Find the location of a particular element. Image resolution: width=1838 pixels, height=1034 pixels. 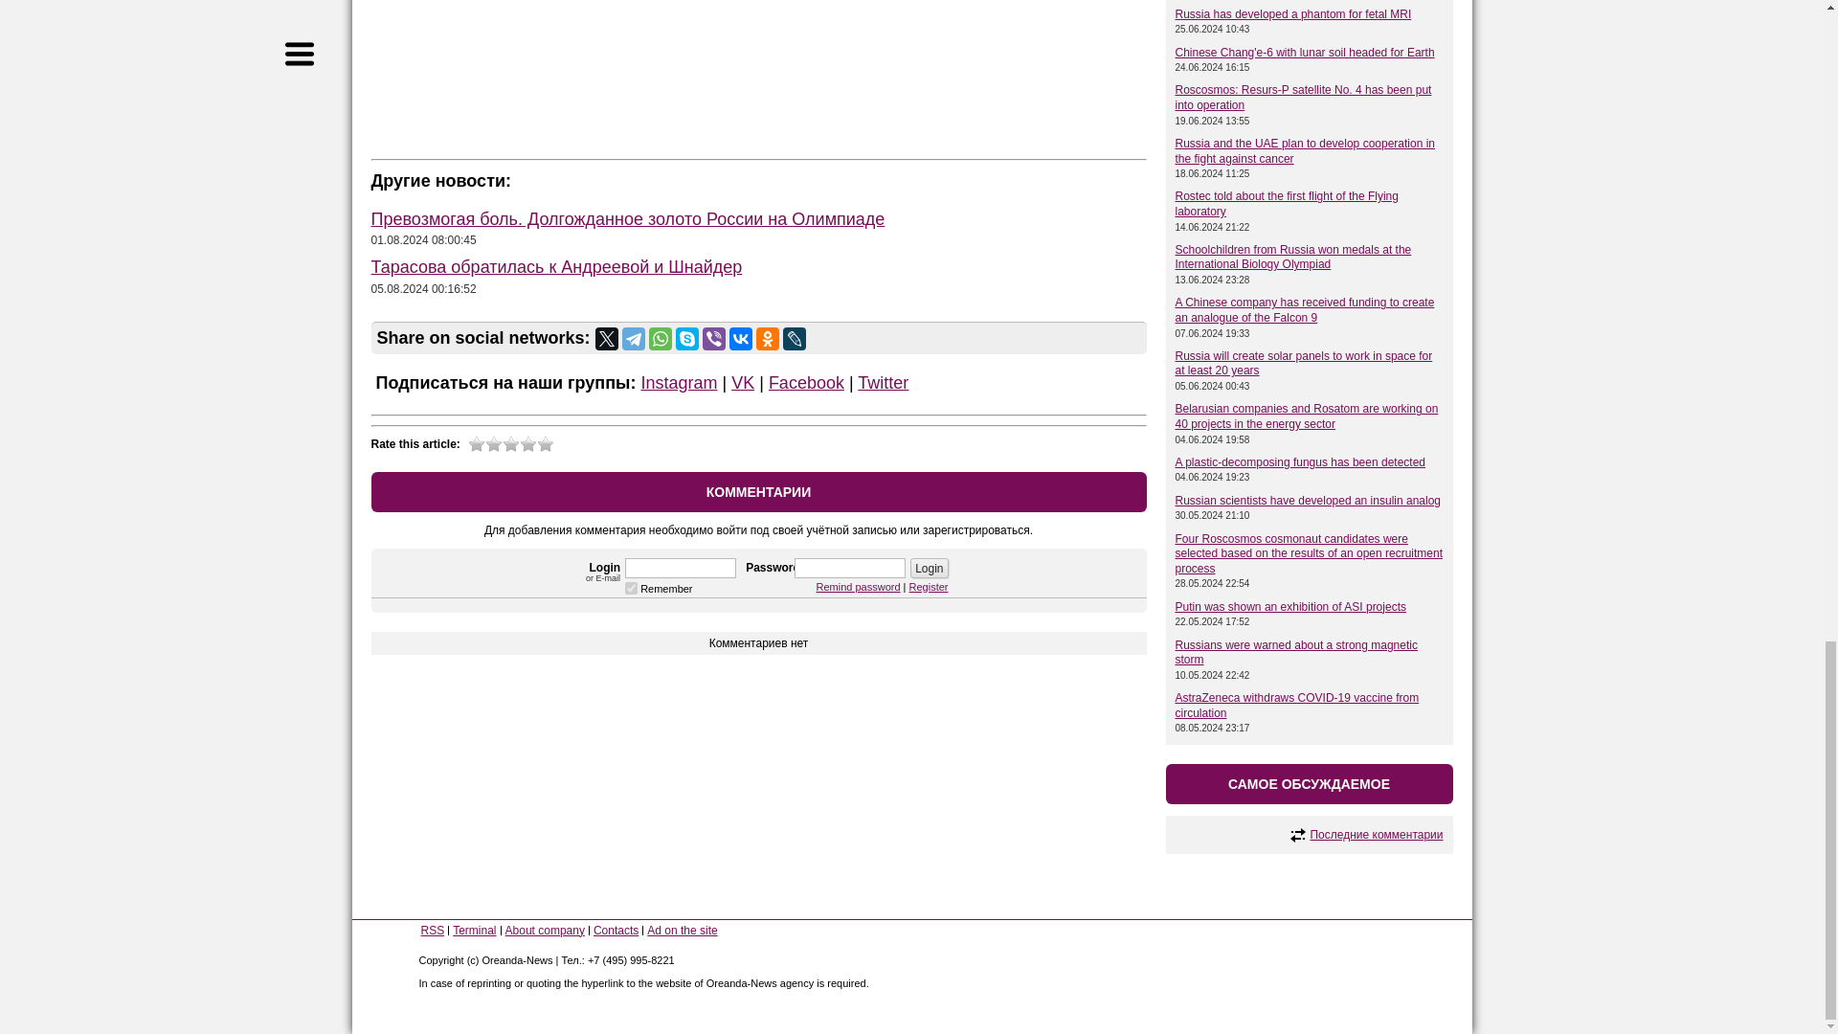

Skype is located at coordinates (687, 339).